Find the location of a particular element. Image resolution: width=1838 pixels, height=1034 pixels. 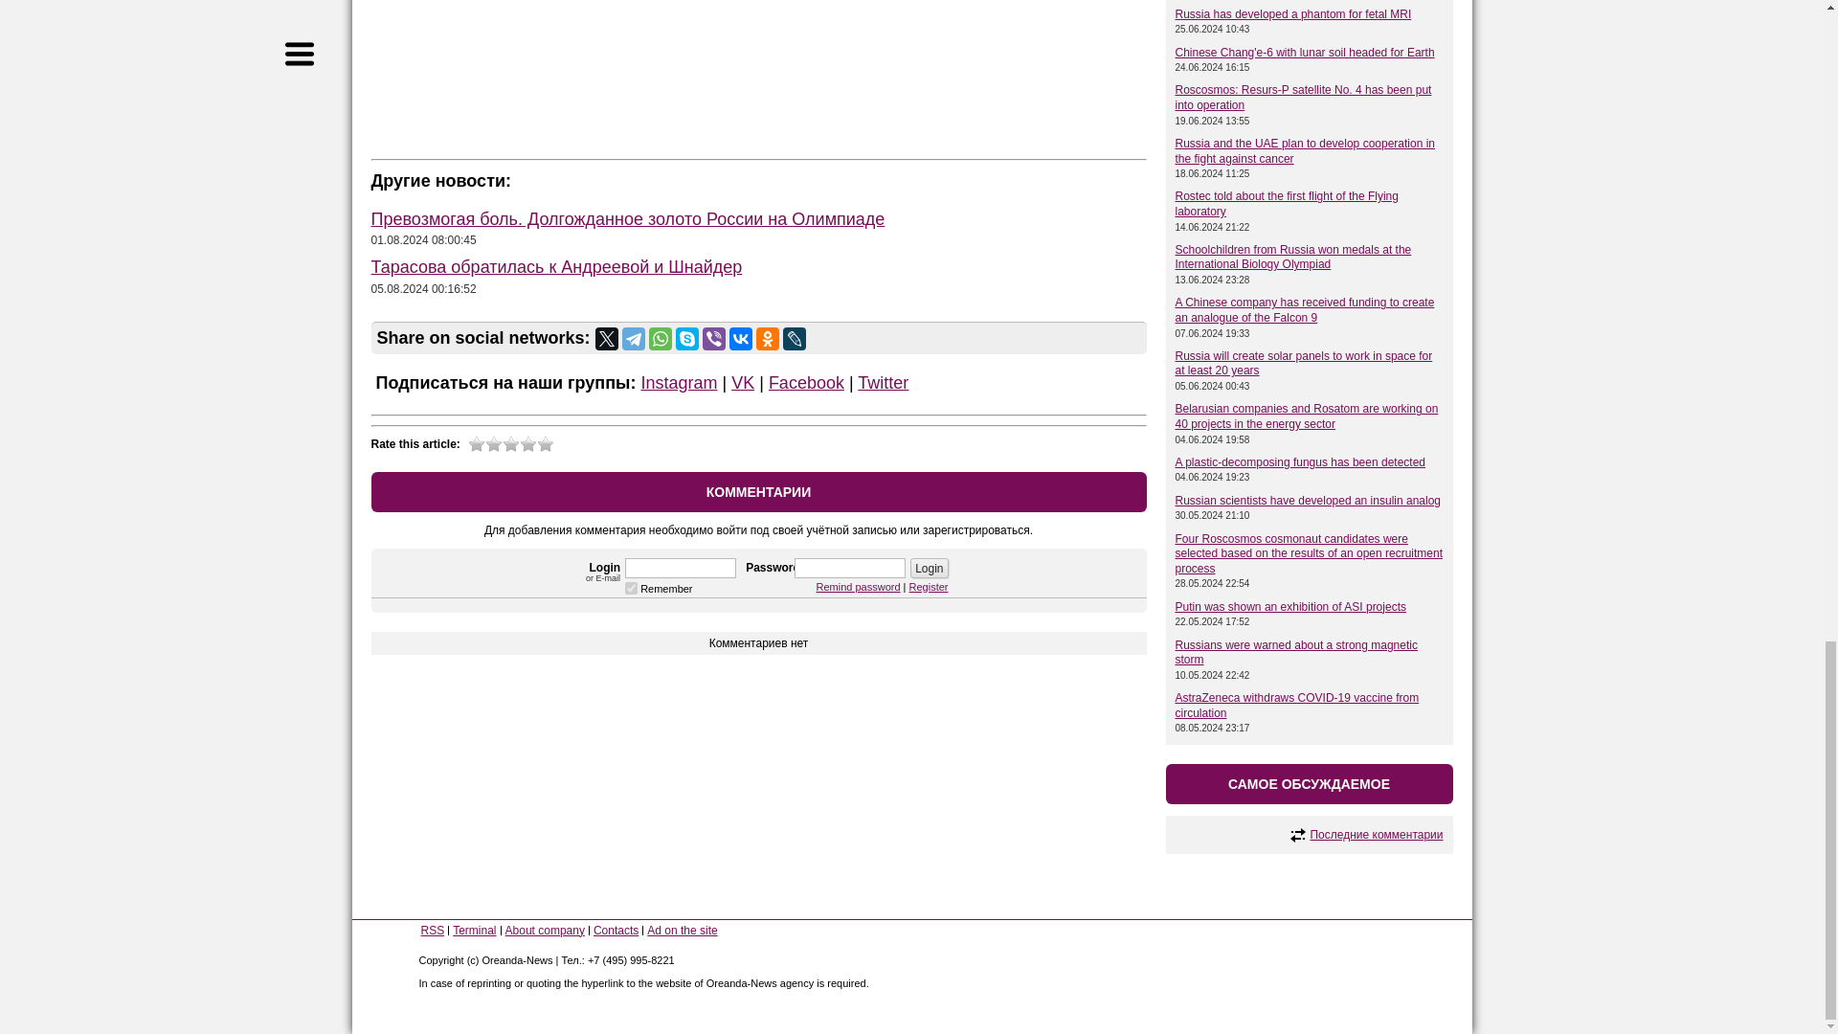

Skype is located at coordinates (687, 339).